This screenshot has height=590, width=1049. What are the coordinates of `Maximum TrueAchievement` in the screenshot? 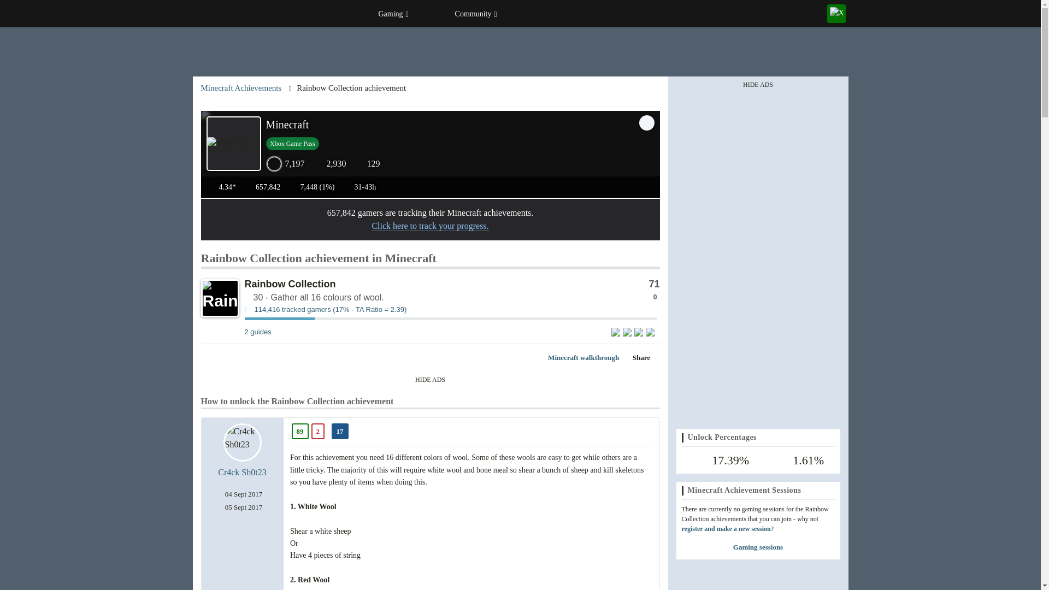 It's located at (285, 164).